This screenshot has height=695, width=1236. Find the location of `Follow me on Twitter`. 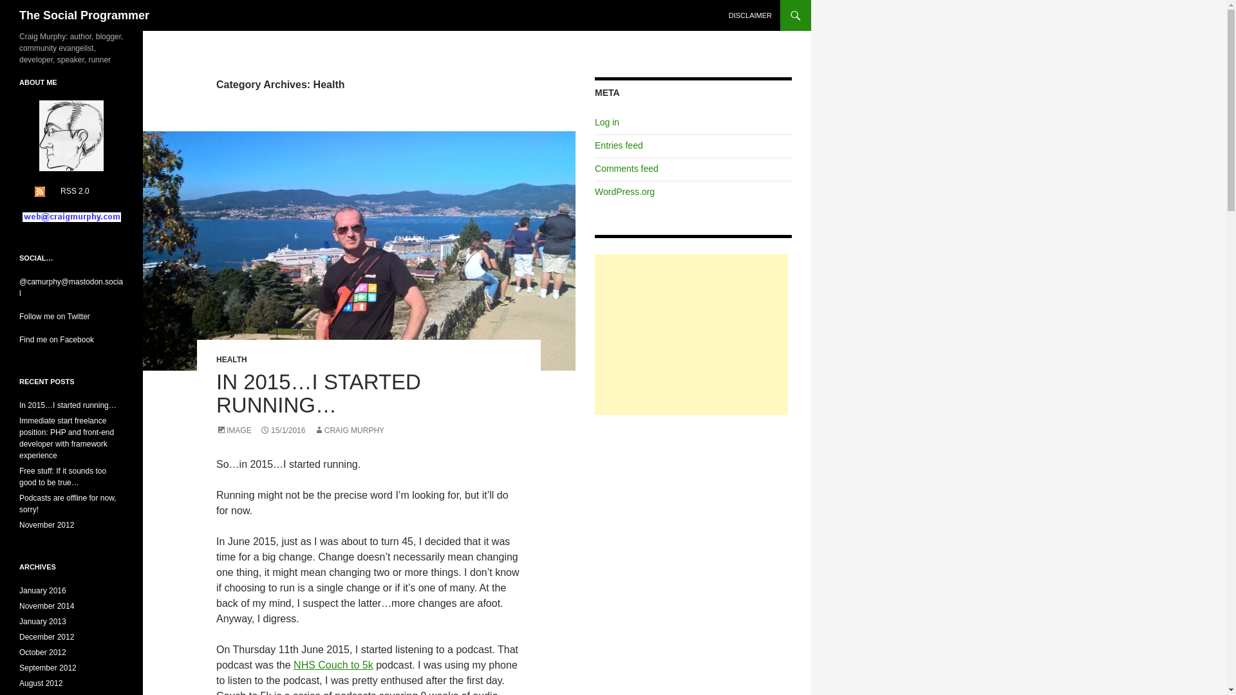

Follow me on Twitter is located at coordinates (55, 316).